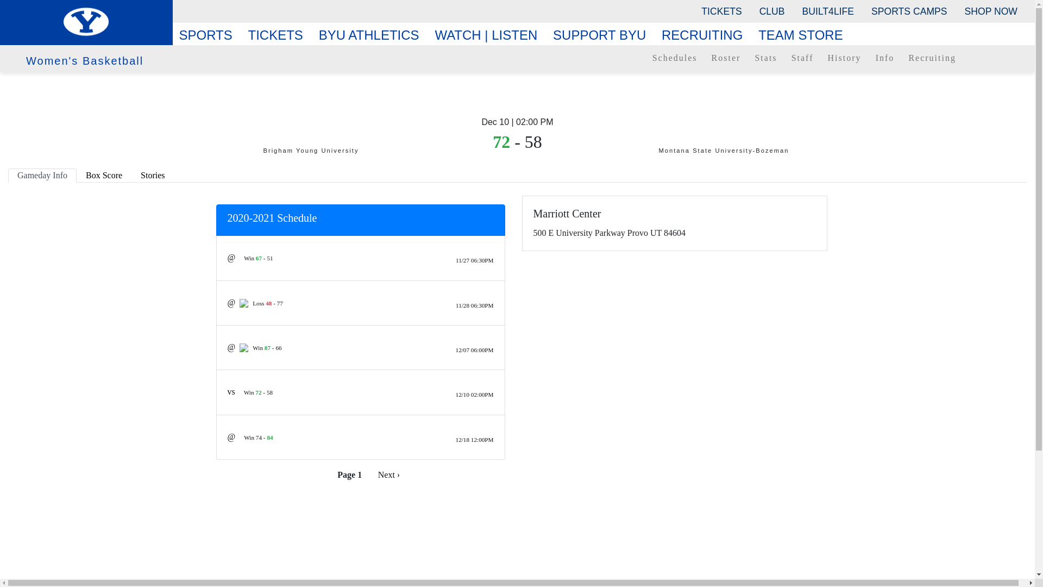 Image resolution: width=1043 pixels, height=587 pixels. Describe the element at coordinates (210, 35) in the screenshot. I see `SPORTS` at that location.